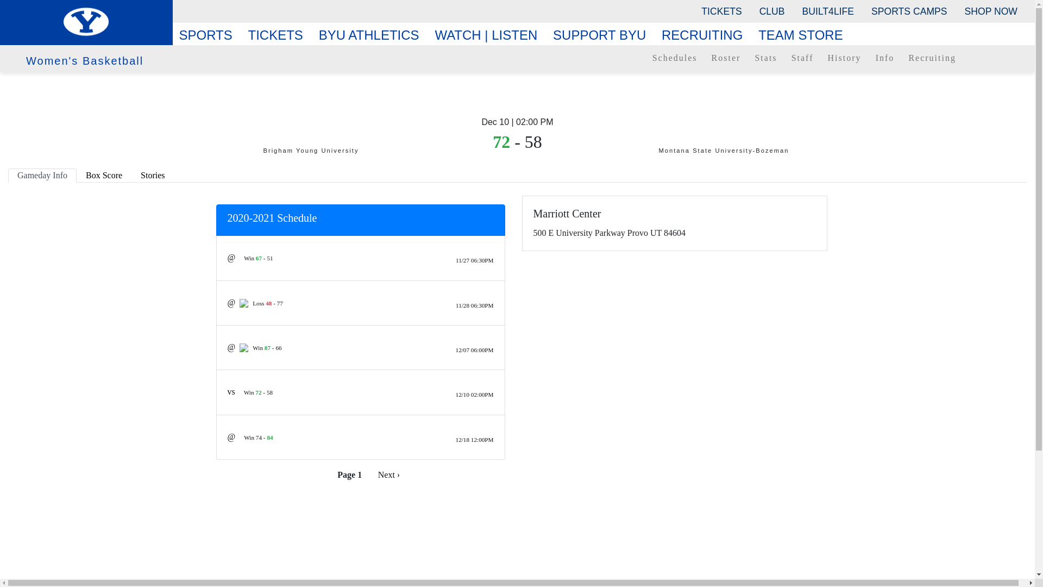 Image resolution: width=1043 pixels, height=587 pixels. Describe the element at coordinates (210, 35) in the screenshot. I see `SPORTS` at that location.